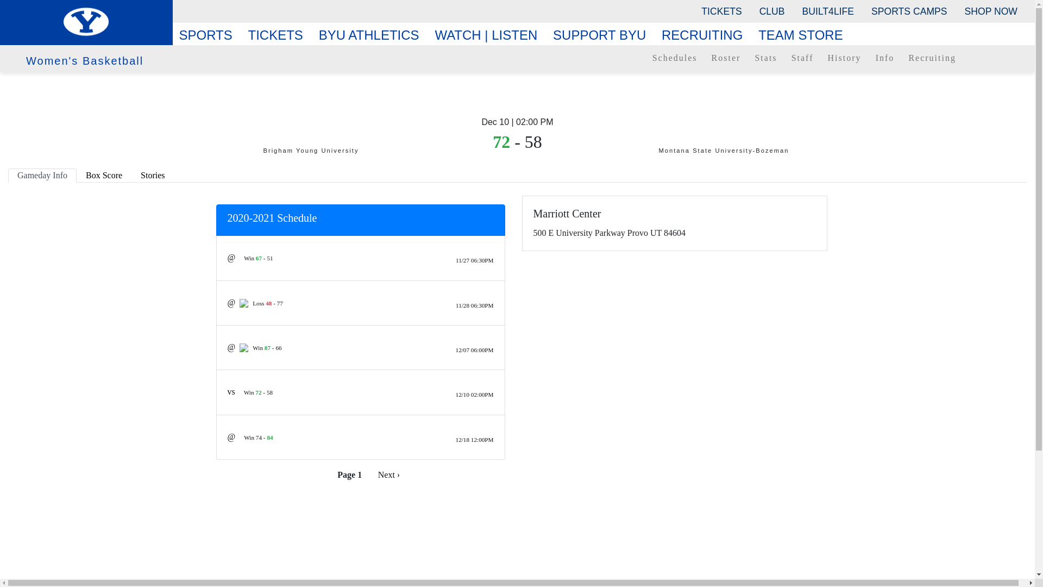 Image resolution: width=1043 pixels, height=587 pixels. Describe the element at coordinates (210, 35) in the screenshot. I see `SPORTS` at that location.